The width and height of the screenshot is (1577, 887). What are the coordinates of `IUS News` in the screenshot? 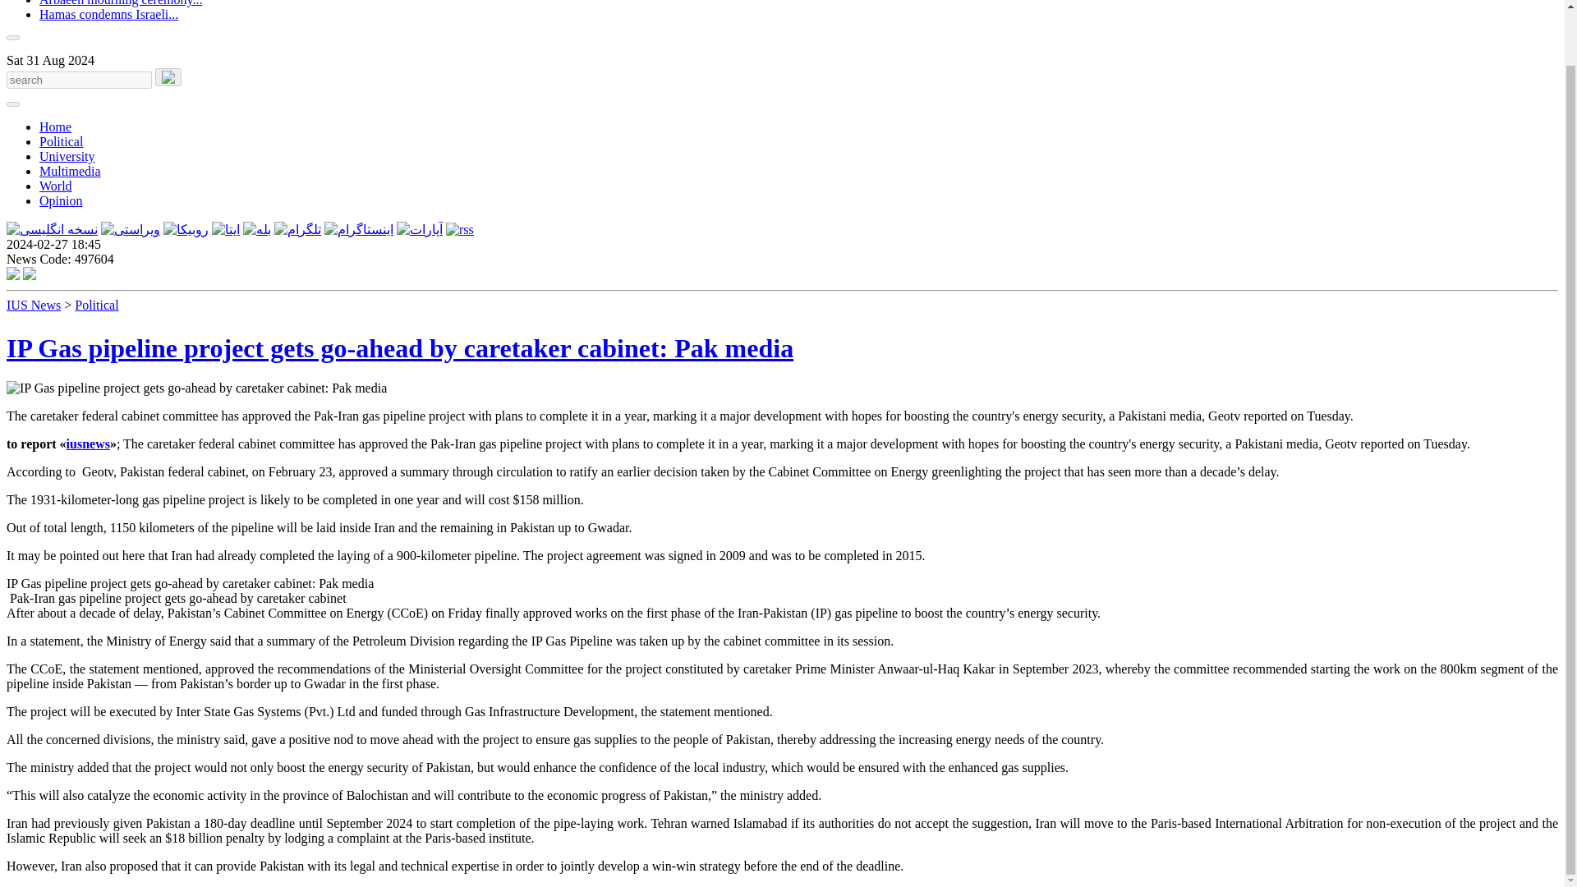 It's located at (33, 305).